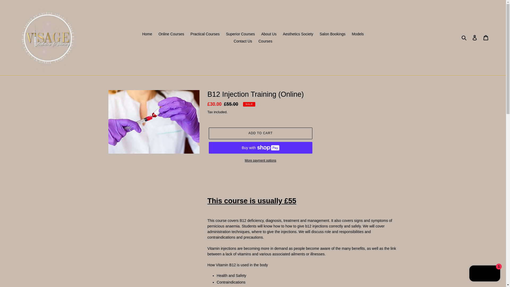 This screenshot has width=510, height=287. What do you see at coordinates (358, 34) in the screenshot?
I see `Models` at bounding box center [358, 34].